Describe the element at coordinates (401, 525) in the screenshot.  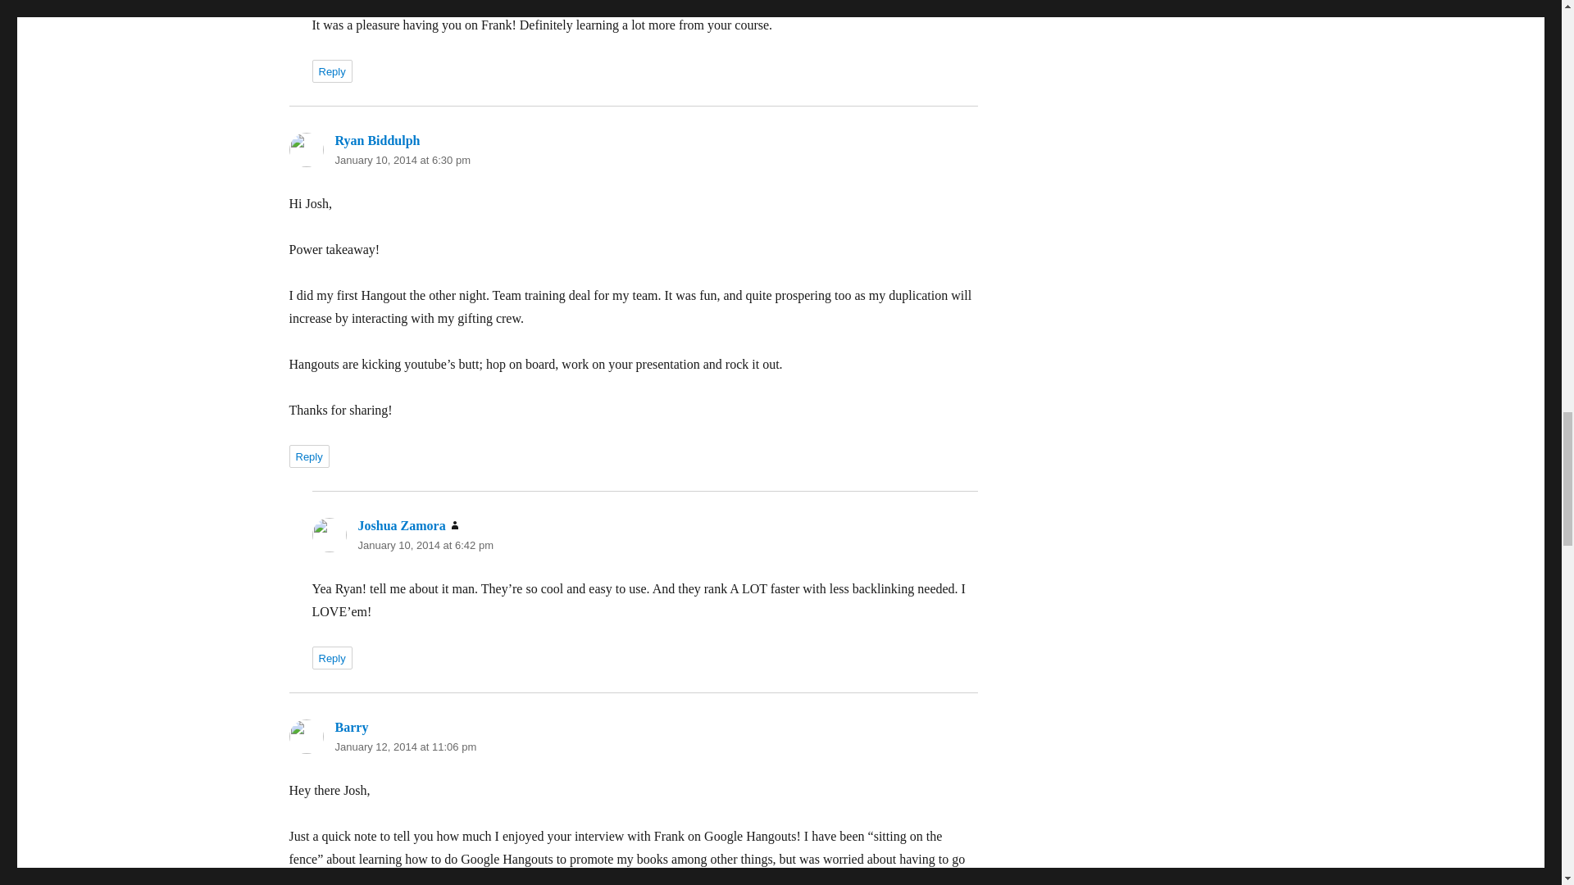
I see `Joshua Zamora` at that location.